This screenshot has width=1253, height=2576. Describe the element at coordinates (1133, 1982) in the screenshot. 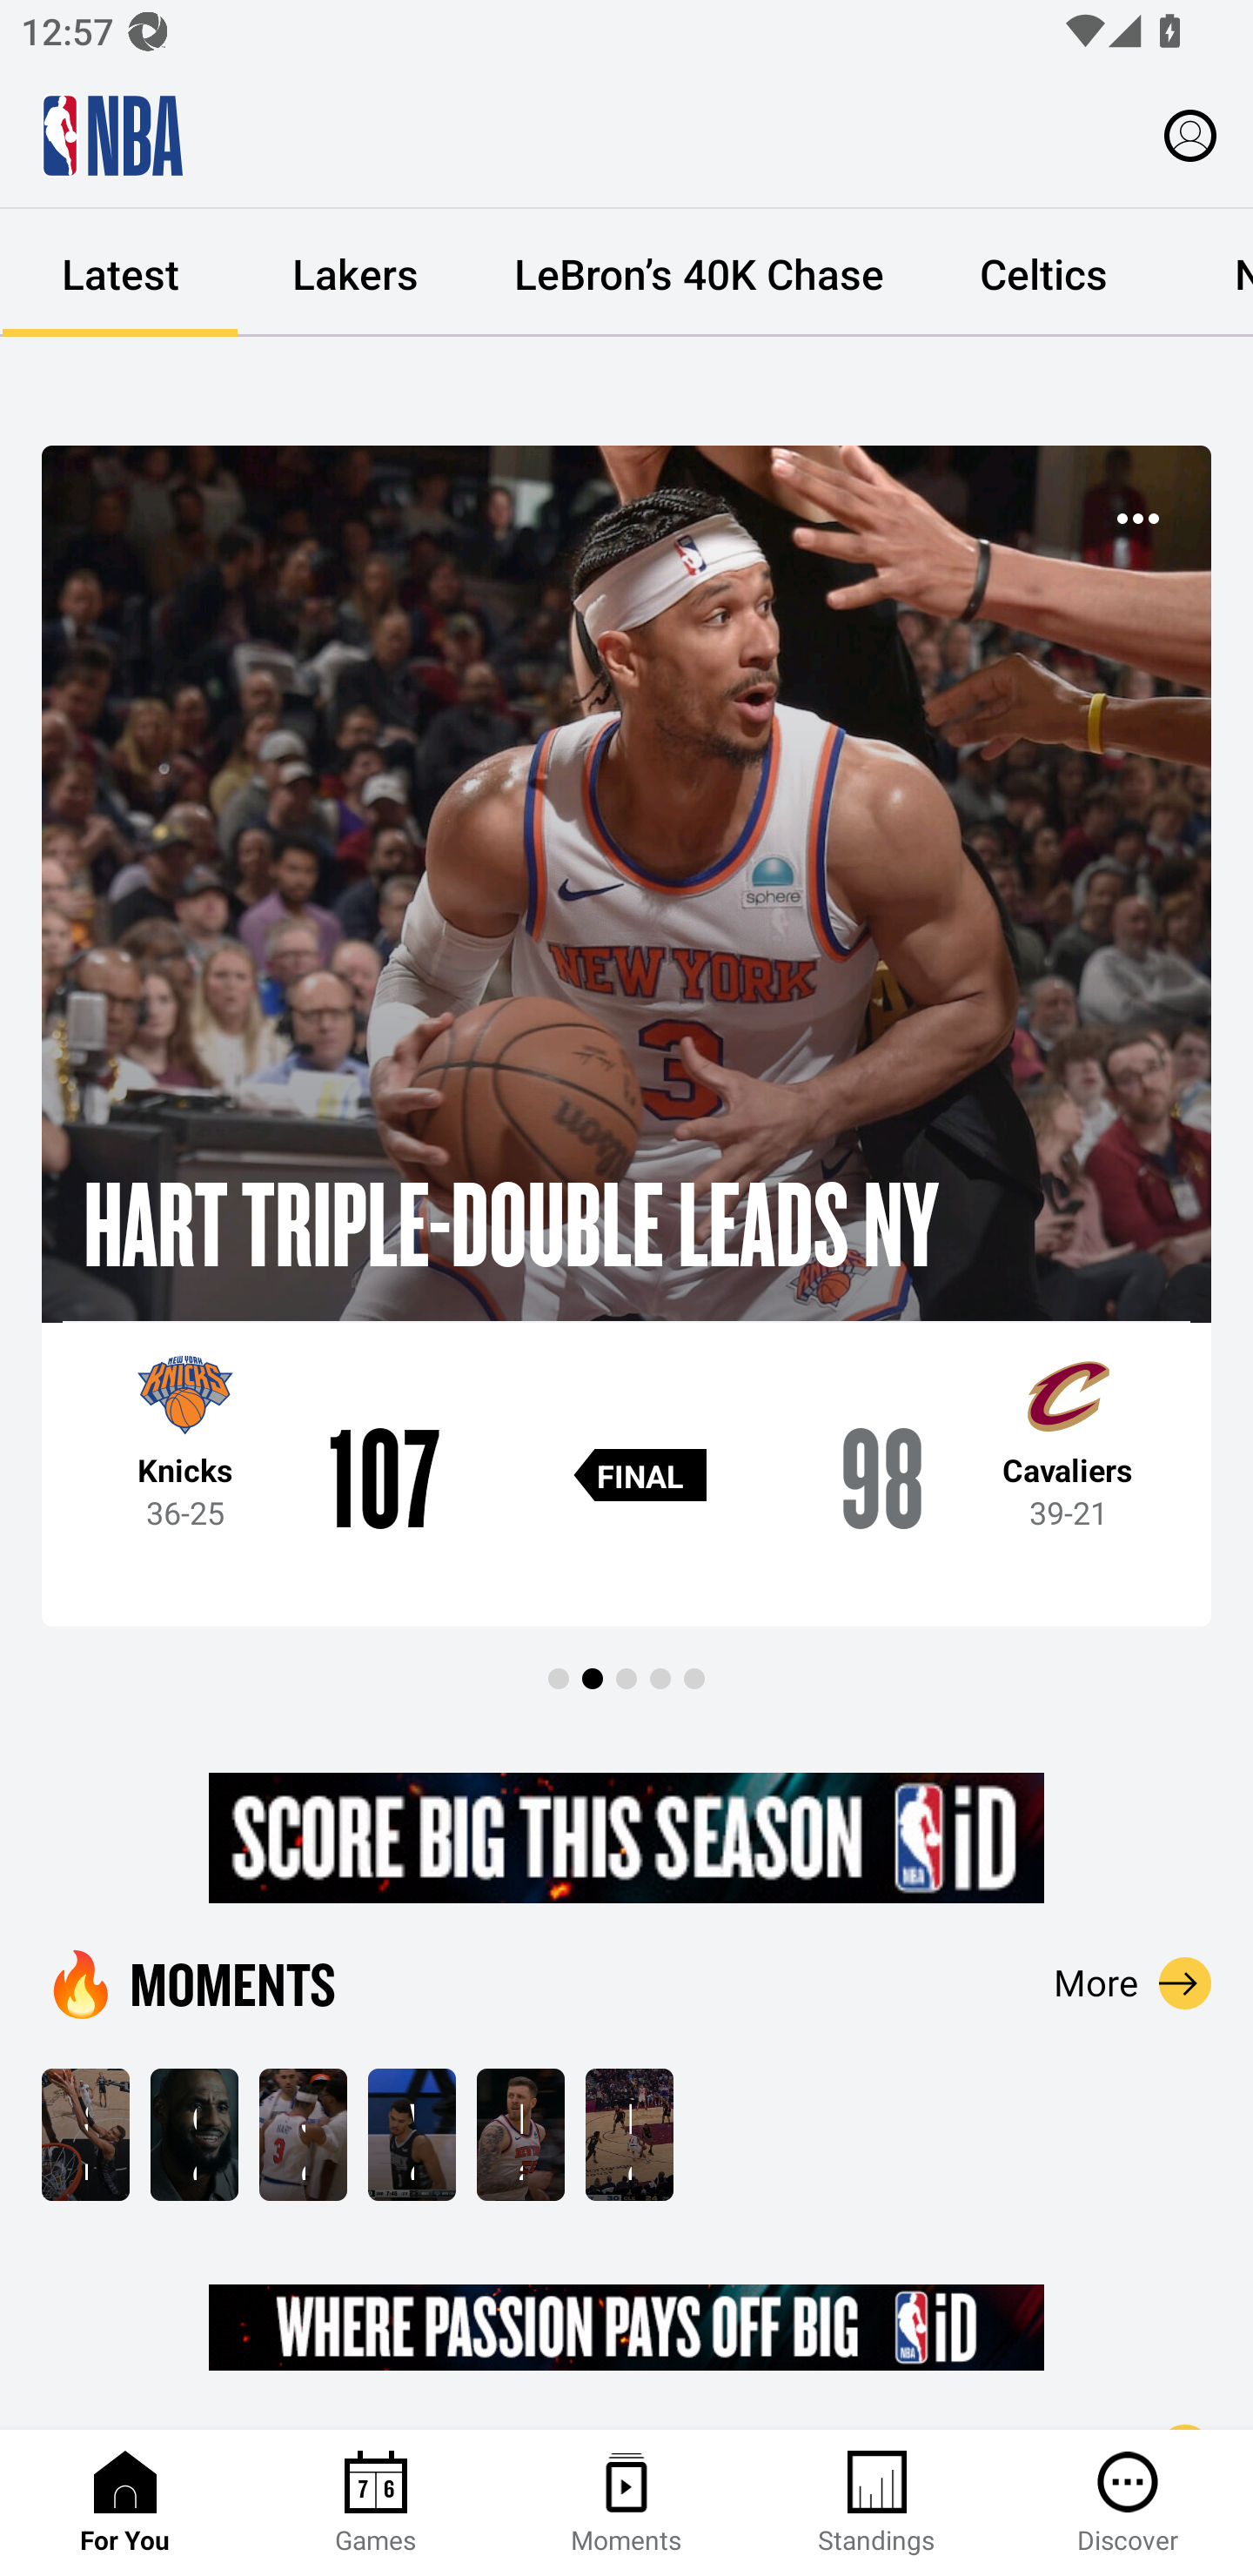

I see `More` at that location.